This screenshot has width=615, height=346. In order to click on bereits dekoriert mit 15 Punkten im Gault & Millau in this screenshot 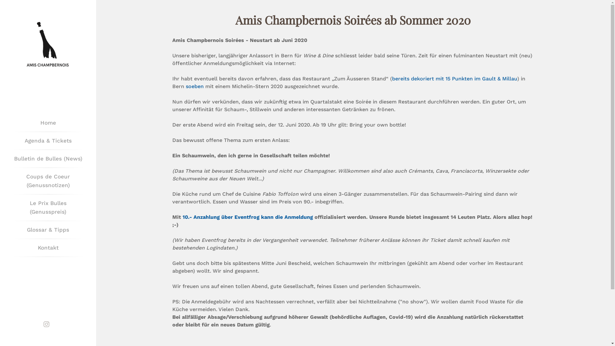, I will do `click(455, 79)`.